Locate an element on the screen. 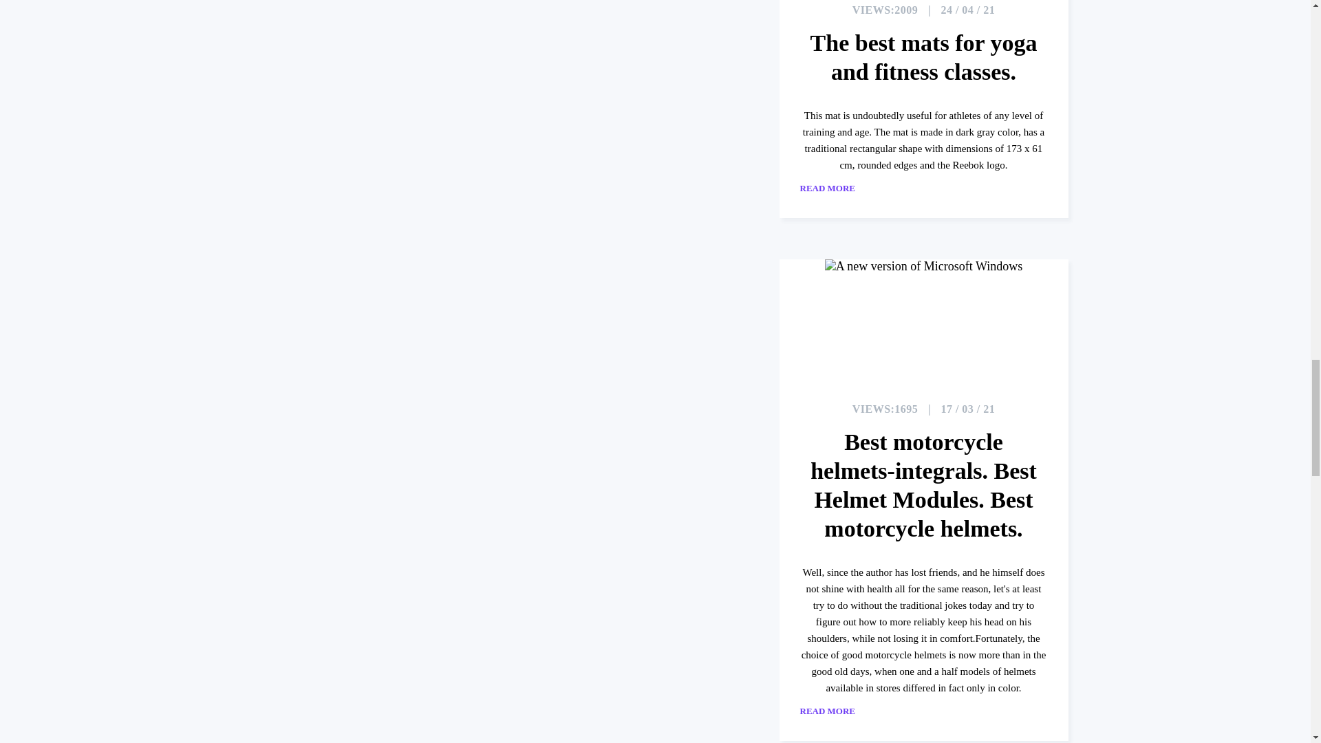 Image resolution: width=1321 pixels, height=743 pixels. READ MORE is located at coordinates (842, 711).